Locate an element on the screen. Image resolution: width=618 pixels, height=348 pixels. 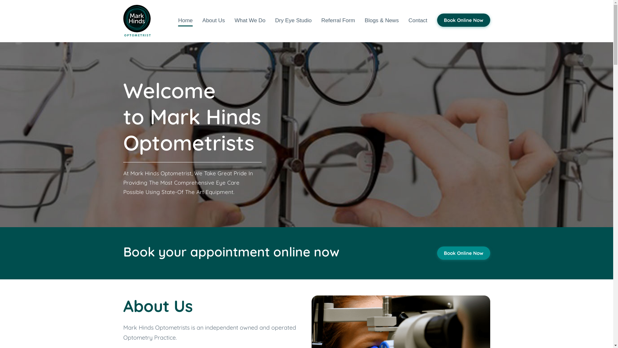
About Us is located at coordinates (214, 21).